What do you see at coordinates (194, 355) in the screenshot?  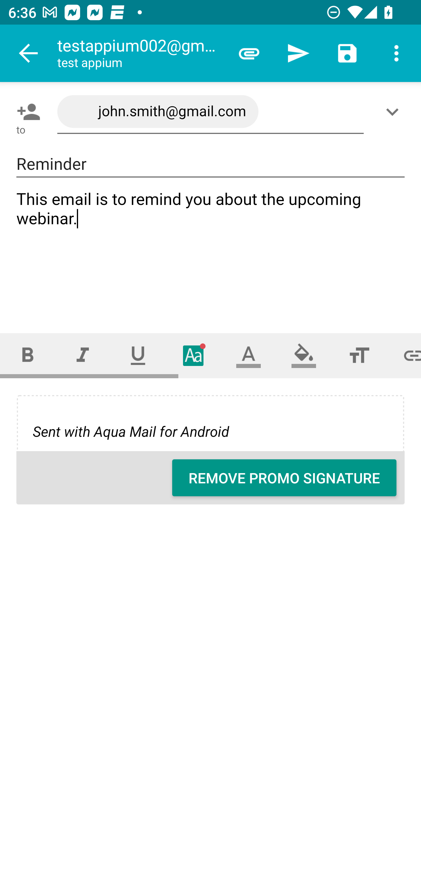 I see `Typeface (font)` at bounding box center [194, 355].